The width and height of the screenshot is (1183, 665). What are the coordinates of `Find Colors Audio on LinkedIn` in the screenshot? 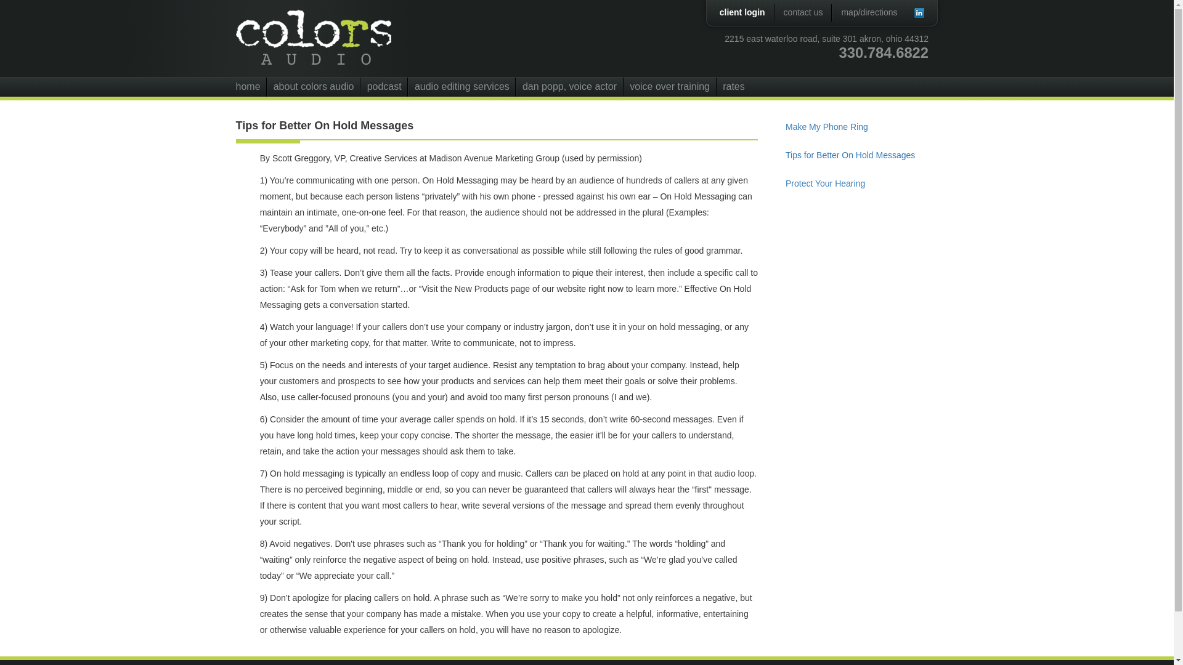 It's located at (919, 12).